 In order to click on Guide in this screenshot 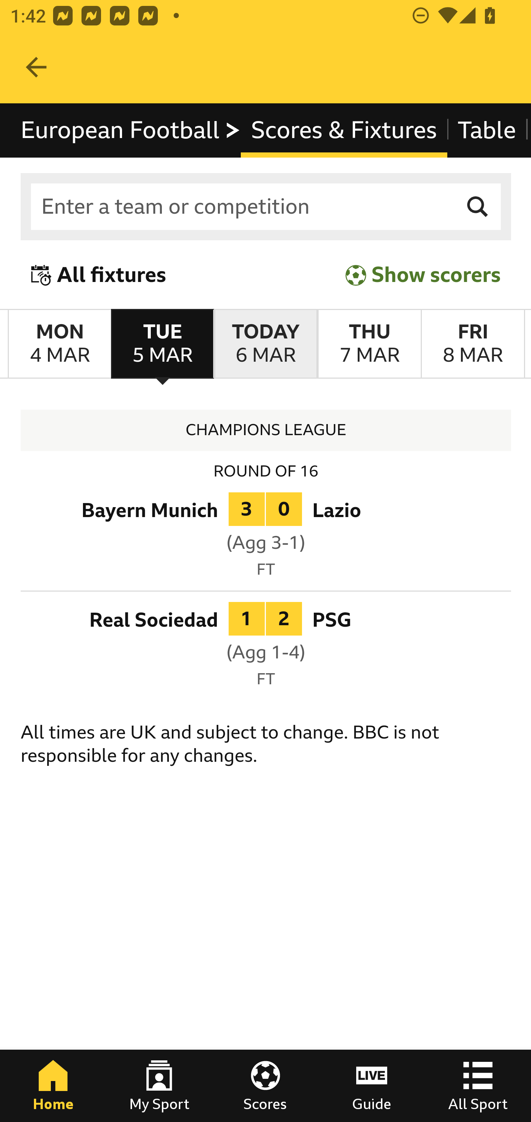, I will do `click(372, 1086)`.